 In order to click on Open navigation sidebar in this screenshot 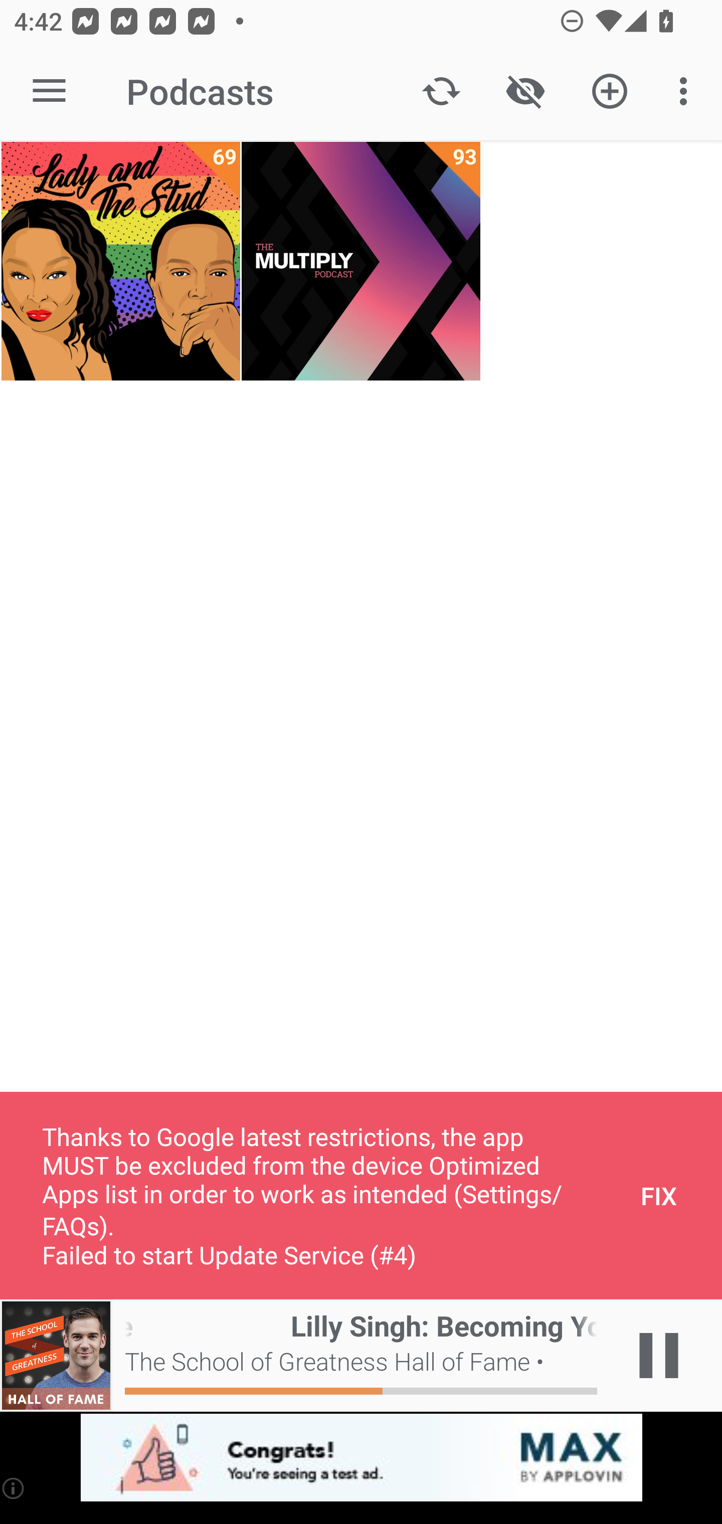, I will do `click(49, 91)`.